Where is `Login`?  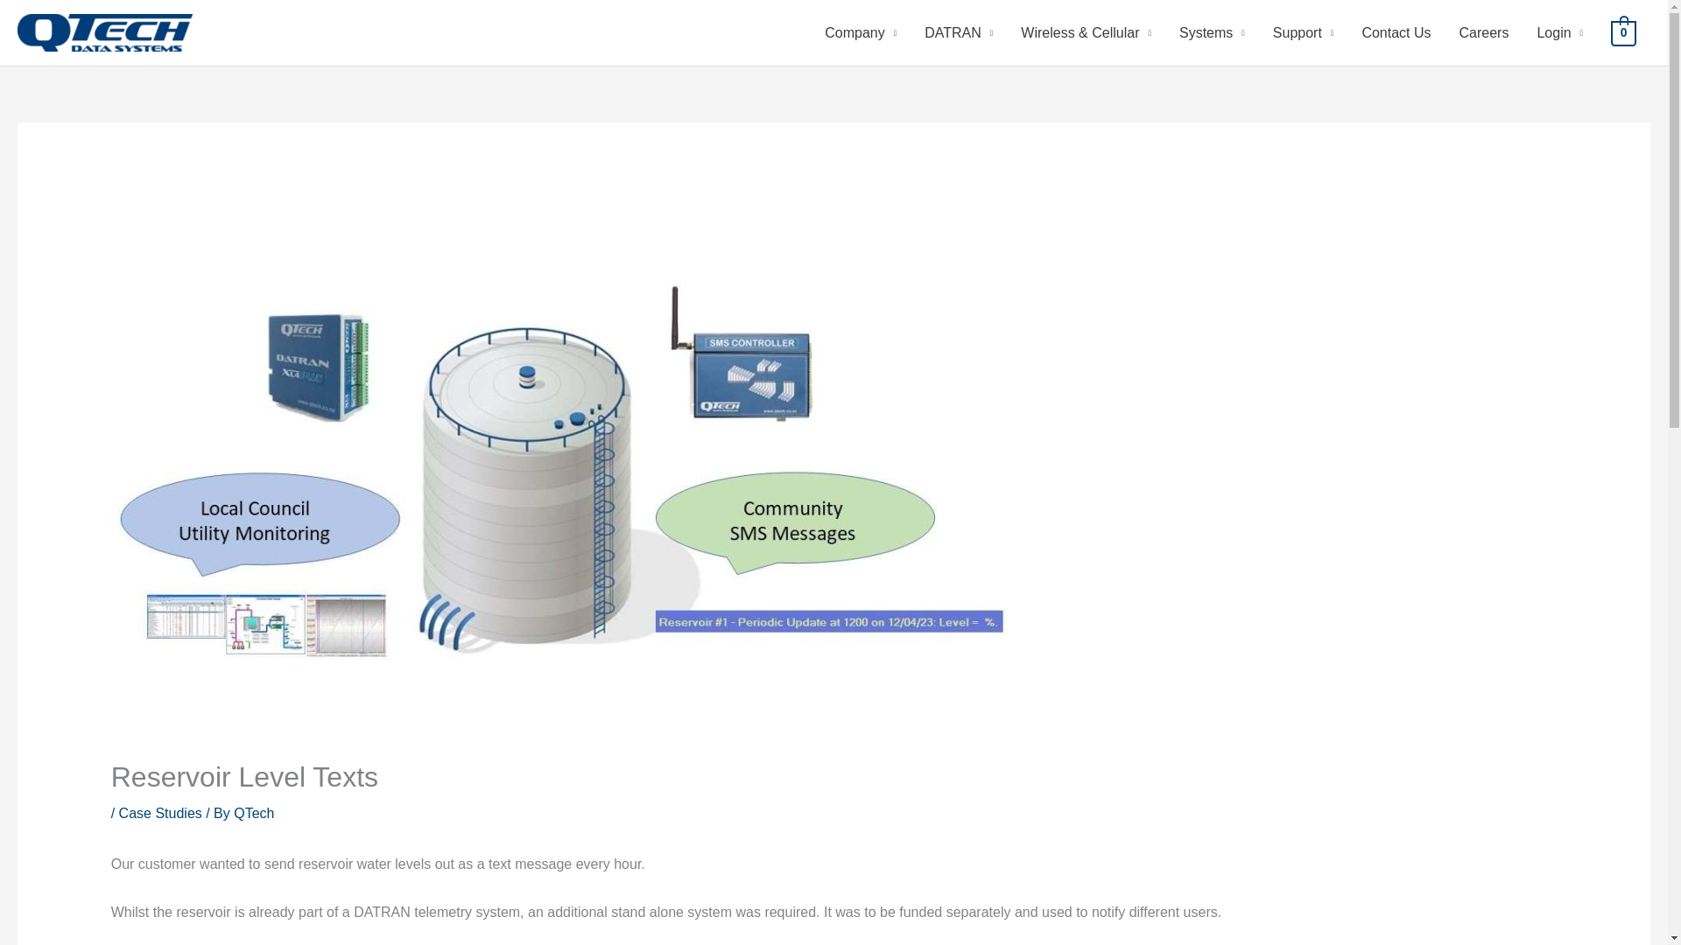
Login is located at coordinates (1560, 32).